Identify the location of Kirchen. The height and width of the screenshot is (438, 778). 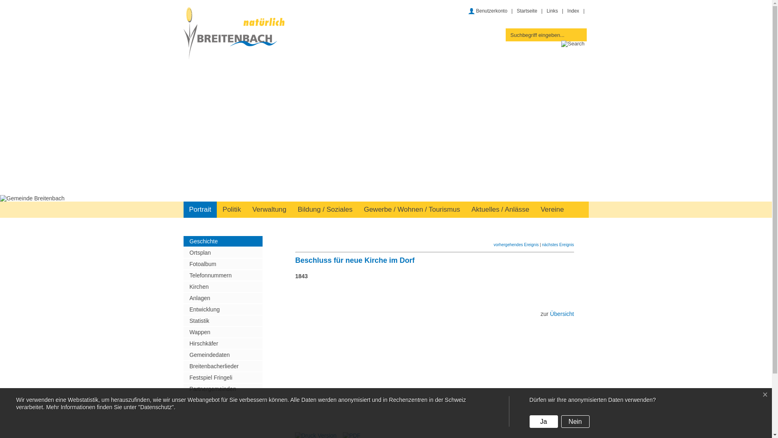
(223, 287).